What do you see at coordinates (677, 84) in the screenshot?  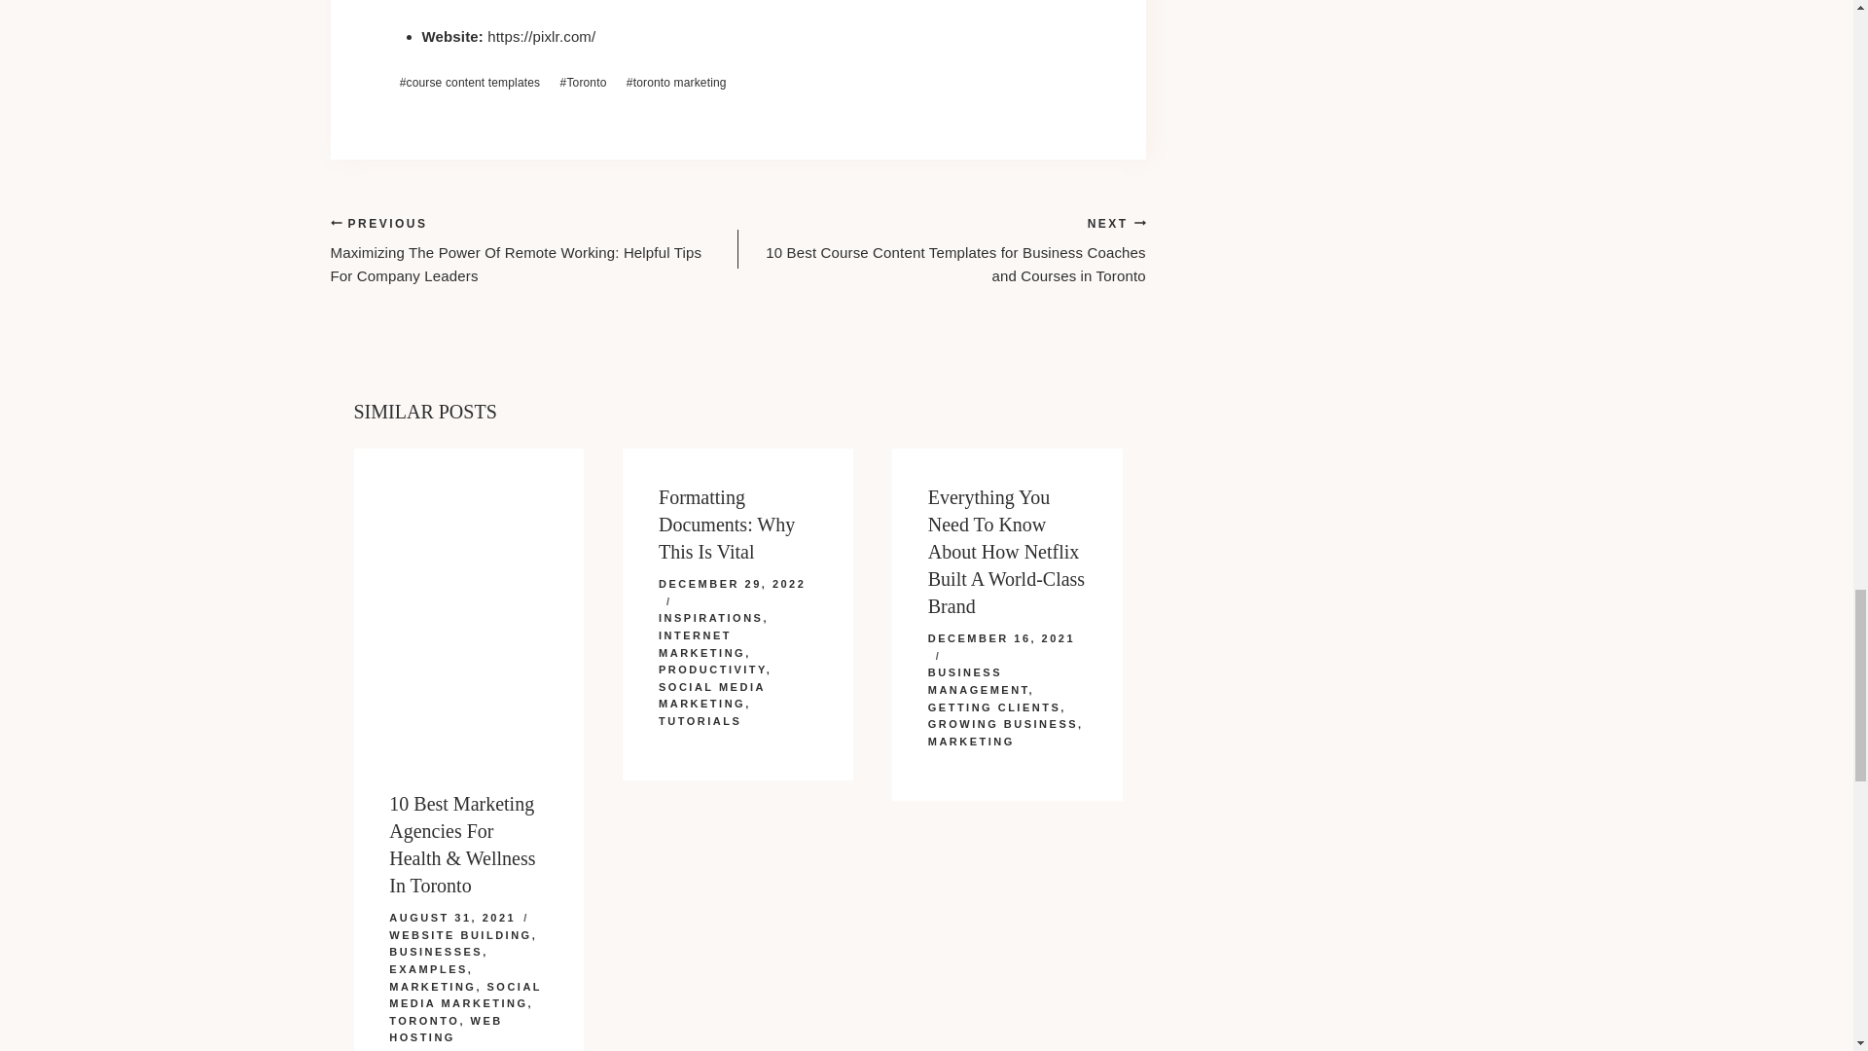 I see `toronto marketing` at bounding box center [677, 84].